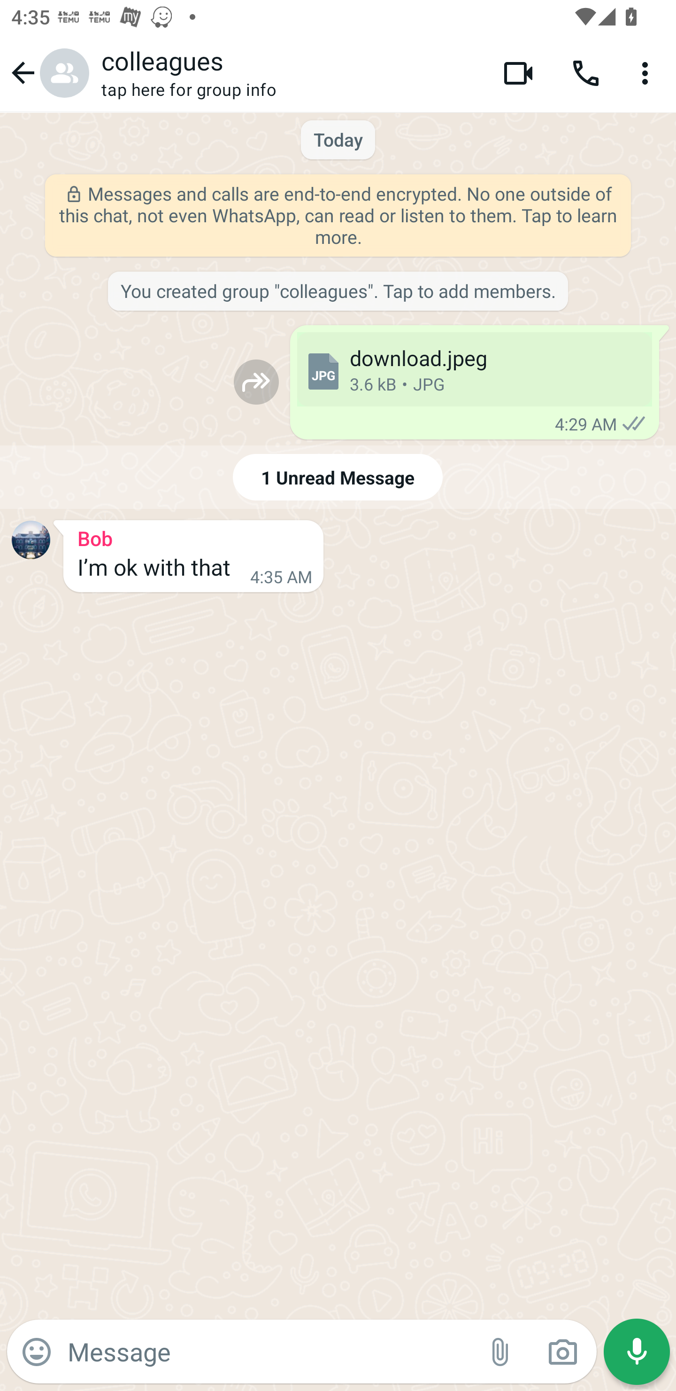 This screenshot has height=1391, width=676. What do you see at coordinates (290, 73) in the screenshot?
I see `colleagues tap here for group info` at bounding box center [290, 73].